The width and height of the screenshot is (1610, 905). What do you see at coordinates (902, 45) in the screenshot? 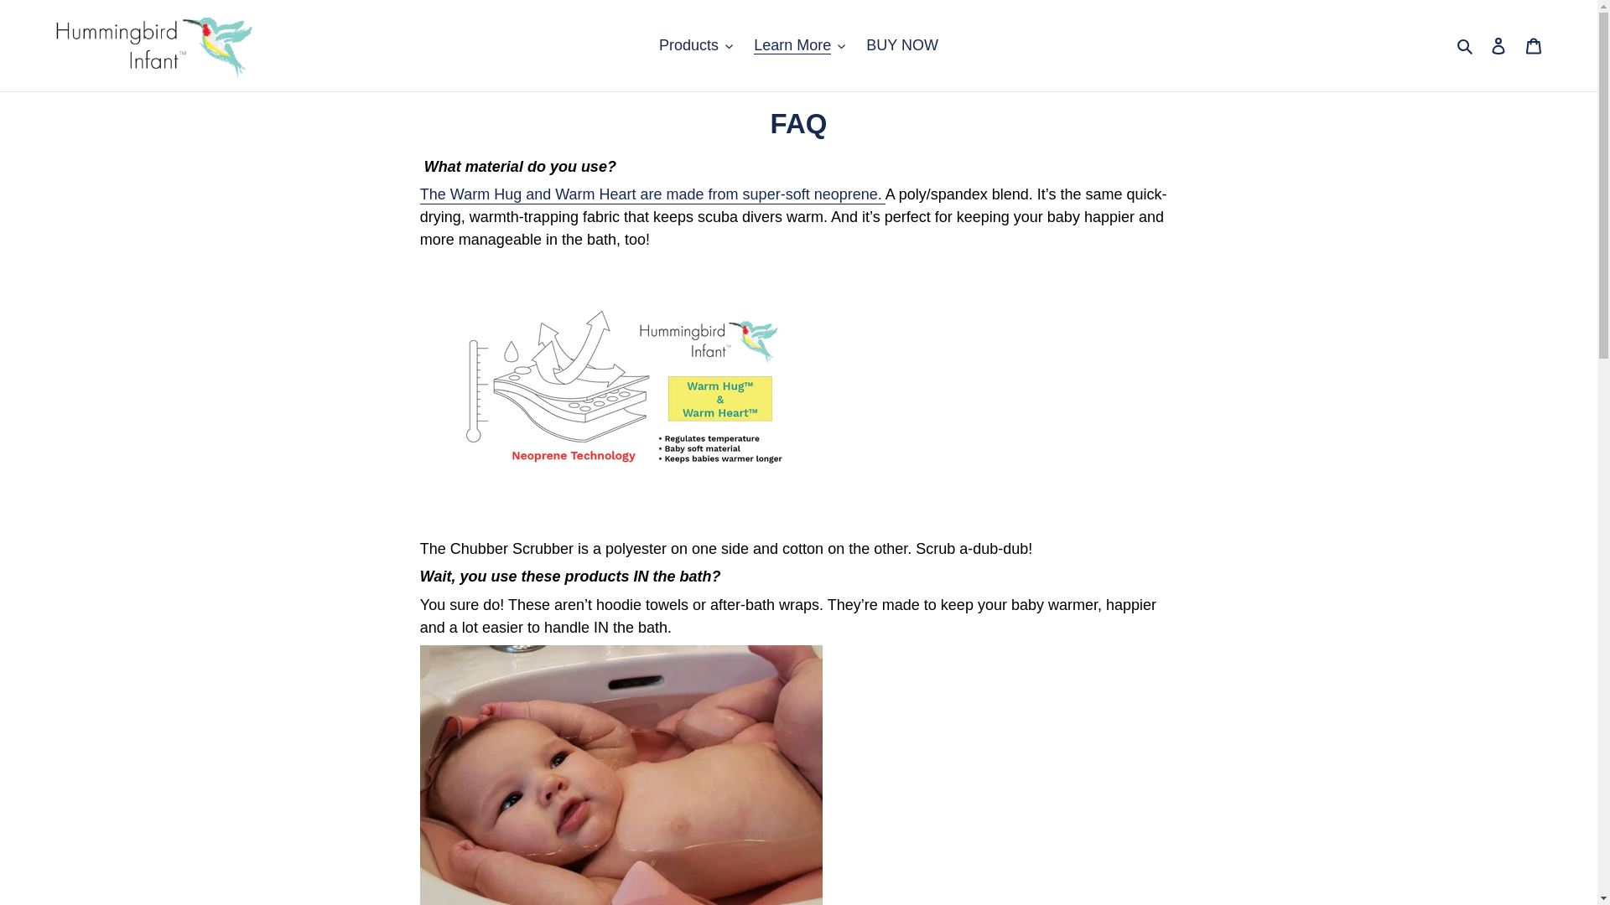
I see `BUY NOW` at bounding box center [902, 45].